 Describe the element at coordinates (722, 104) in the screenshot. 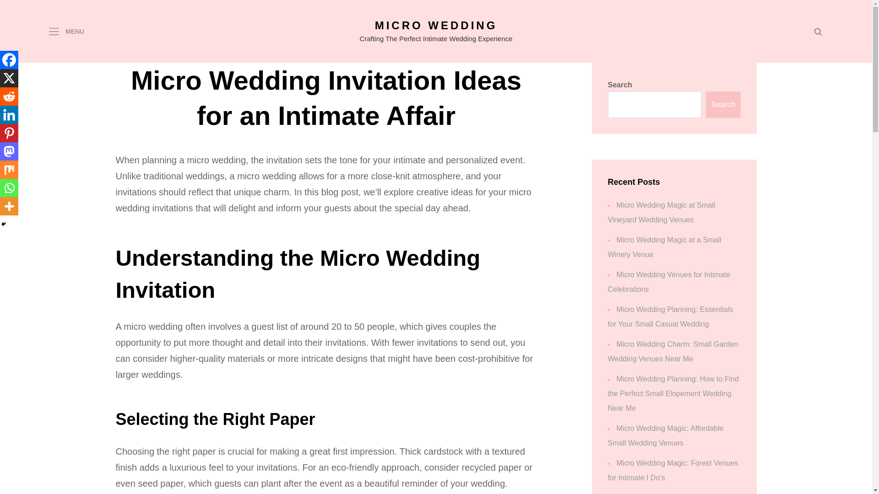

I see `Search` at that location.